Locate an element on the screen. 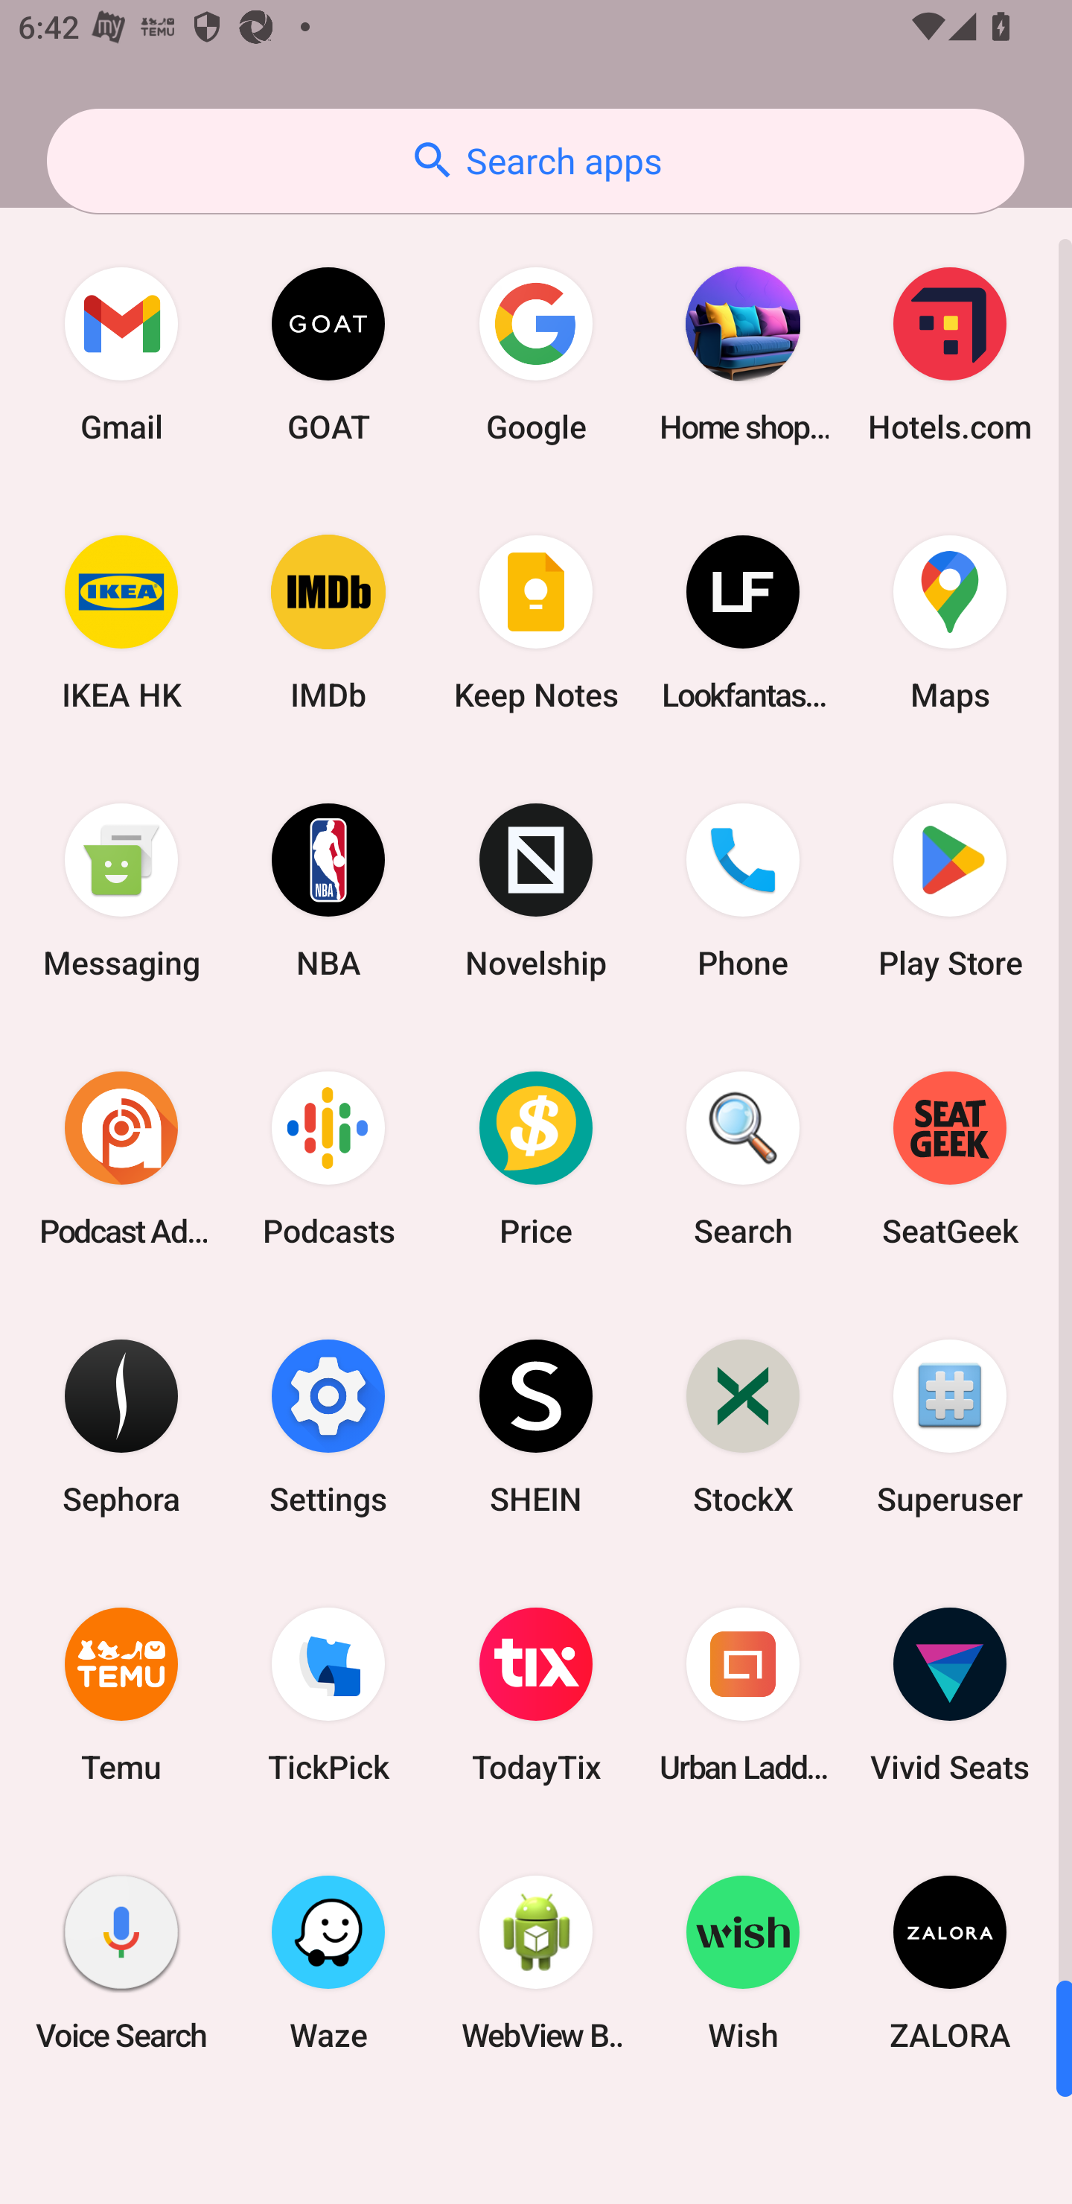 The image size is (1072, 2204). Temu is located at coordinates (121, 1695).